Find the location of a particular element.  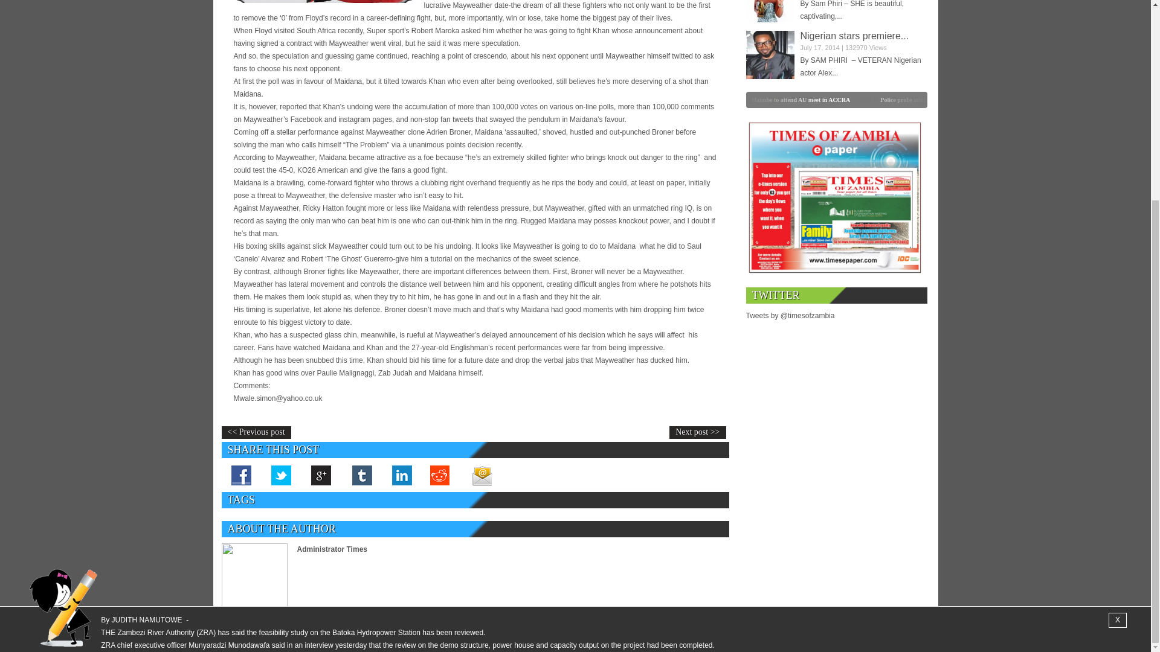

Tumblr is located at coordinates (361, 475).